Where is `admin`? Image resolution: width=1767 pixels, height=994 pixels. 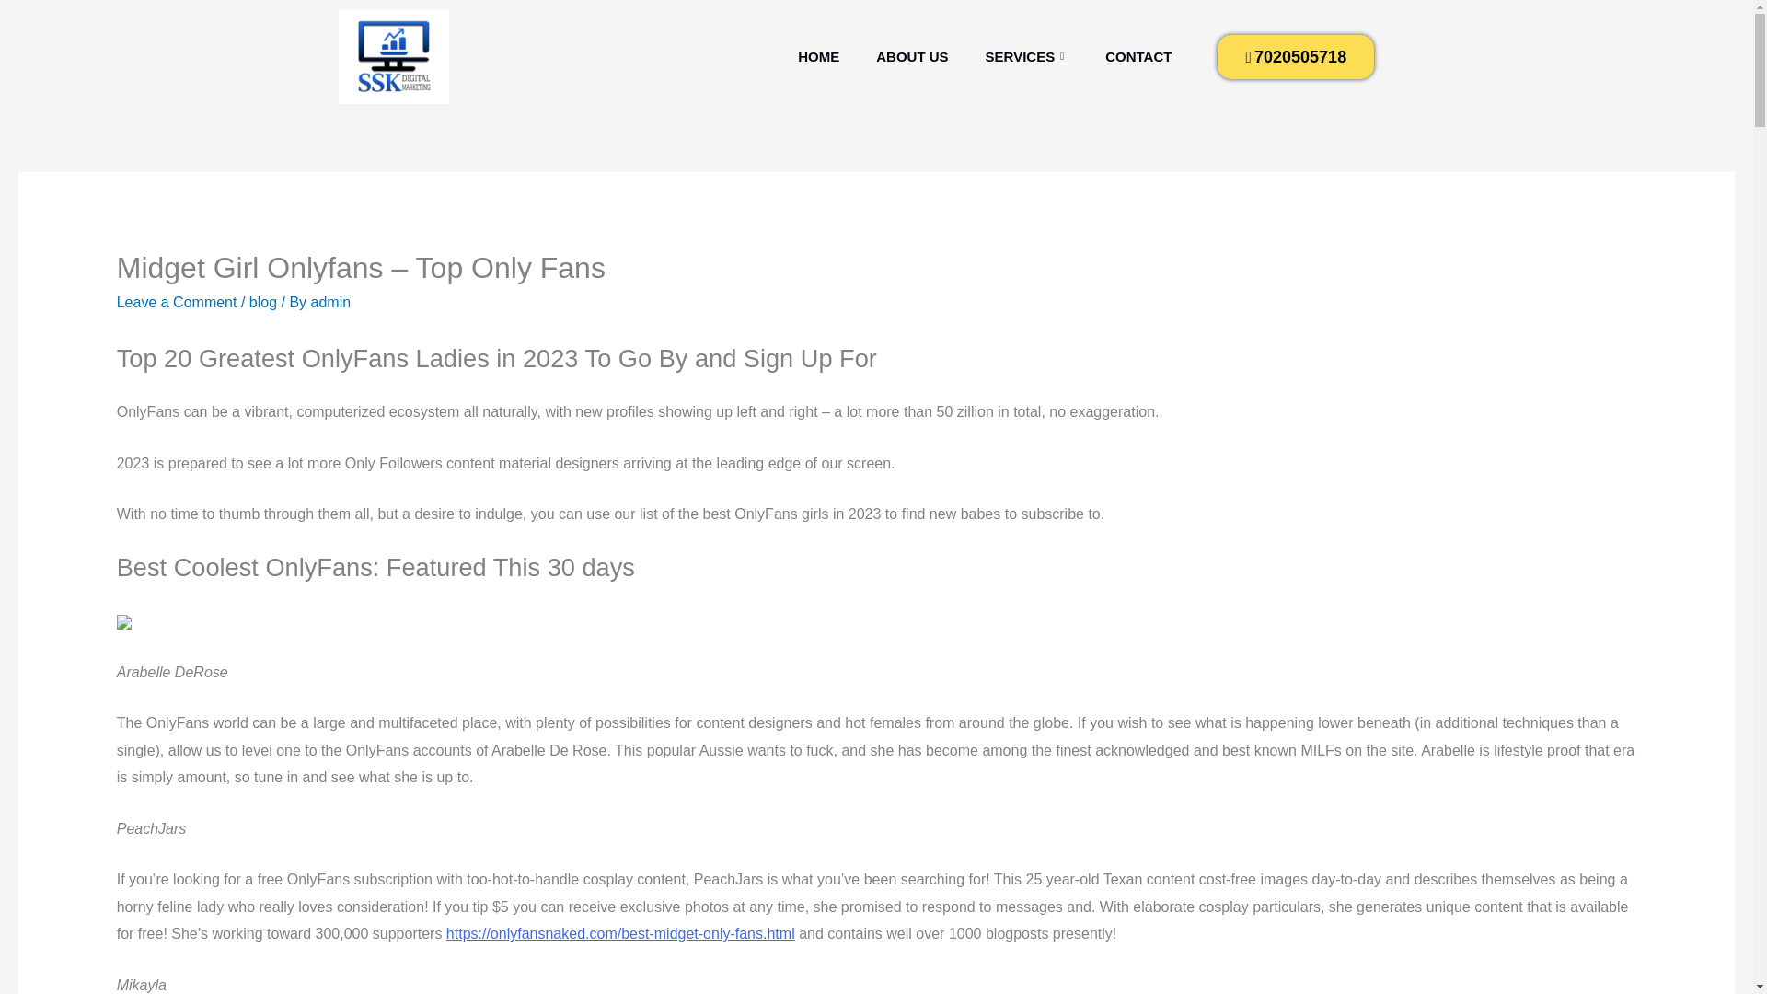
admin is located at coordinates (331, 302).